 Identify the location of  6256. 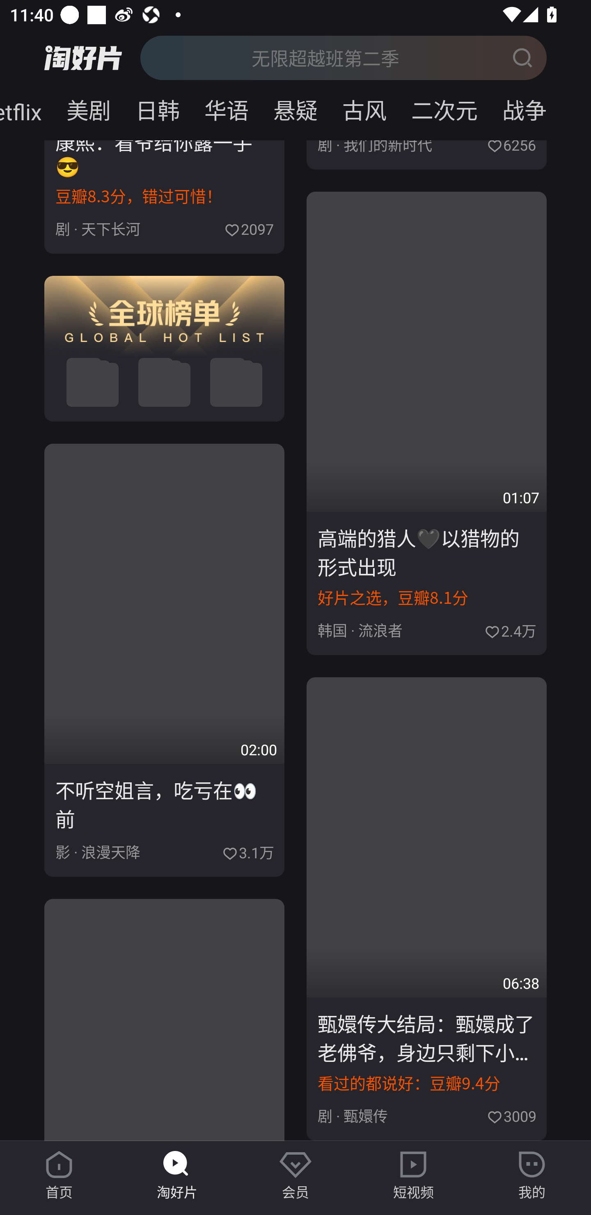
(511, 147).